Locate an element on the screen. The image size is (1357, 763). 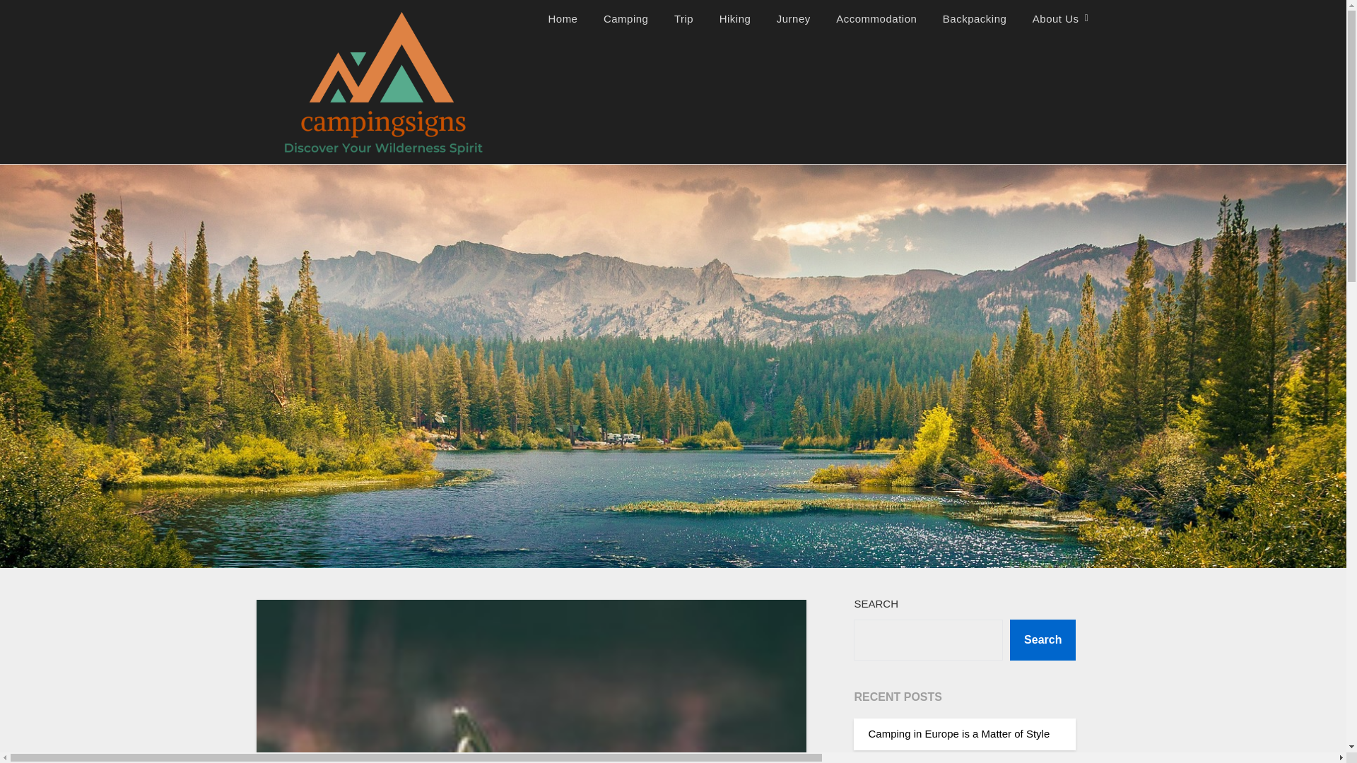
Backpacking is located at coordinates (975, 19).